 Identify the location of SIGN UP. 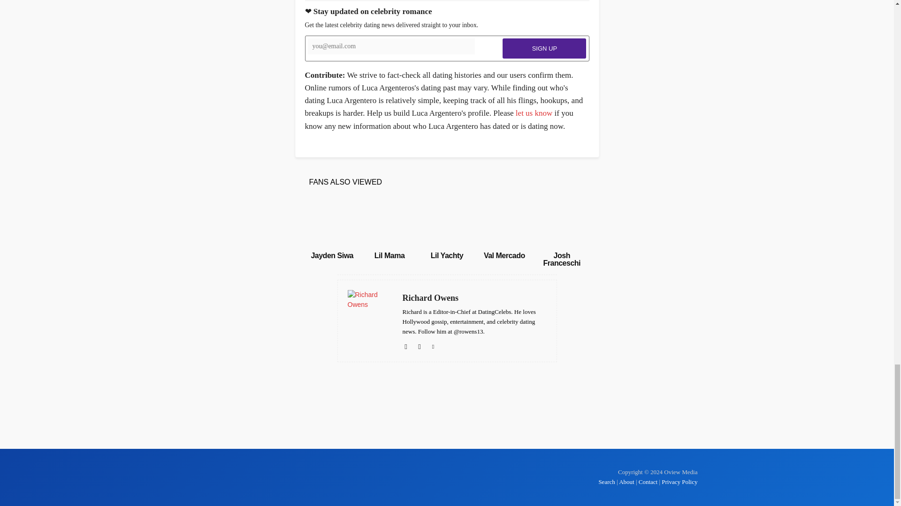
(544, 49).